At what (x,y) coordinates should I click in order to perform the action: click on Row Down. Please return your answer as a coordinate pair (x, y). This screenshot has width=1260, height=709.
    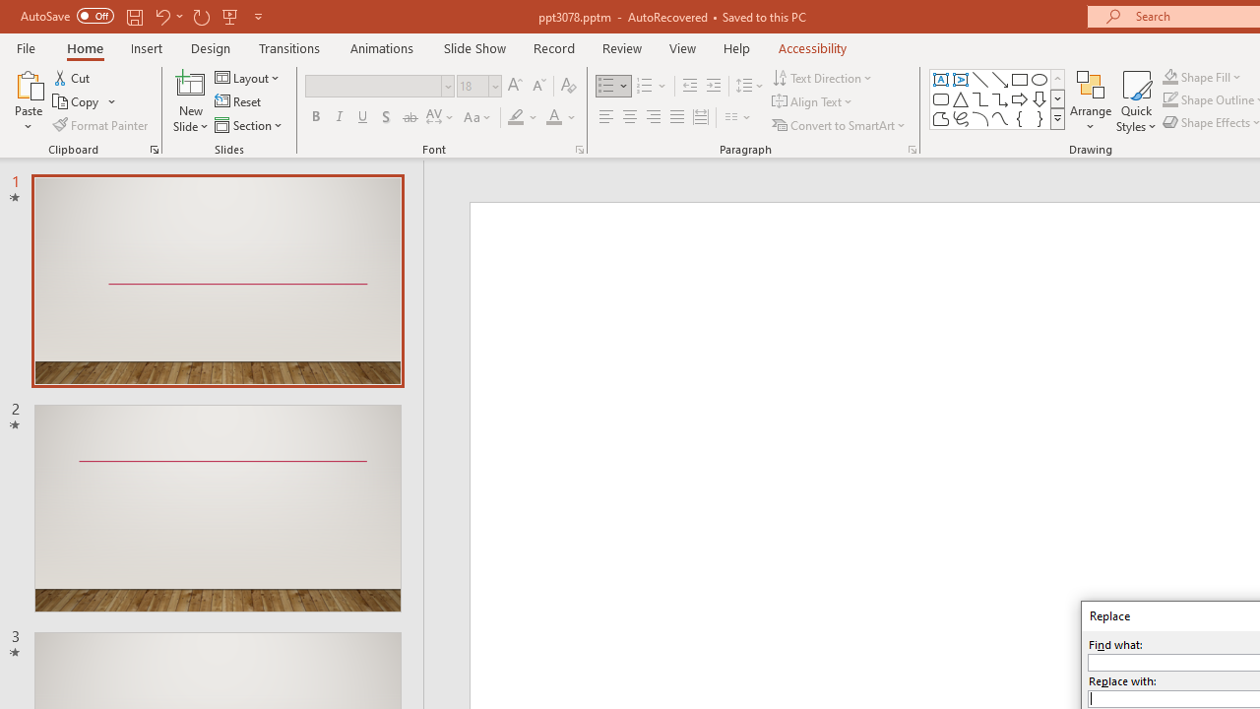
    Looking at the image, I should click on (1057, 98).